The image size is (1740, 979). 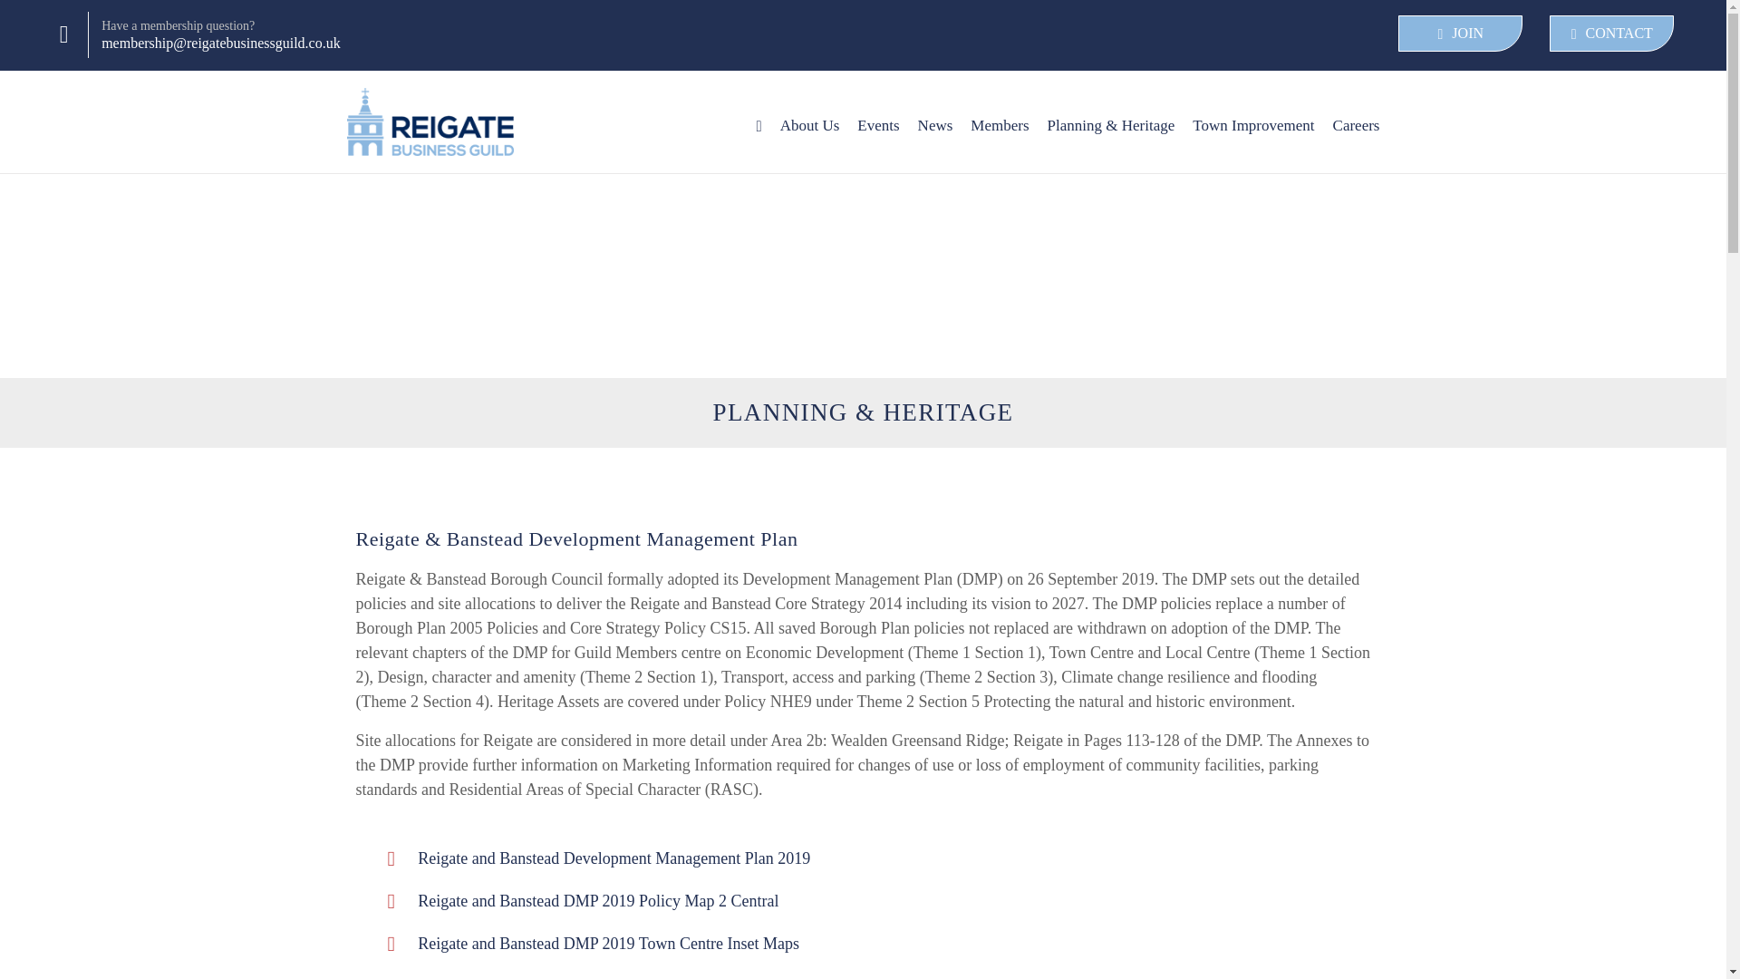 What do you see at coordinates (1356, 125) in the screenshot?
I see `Careers` at bounding box center [1356, 125].